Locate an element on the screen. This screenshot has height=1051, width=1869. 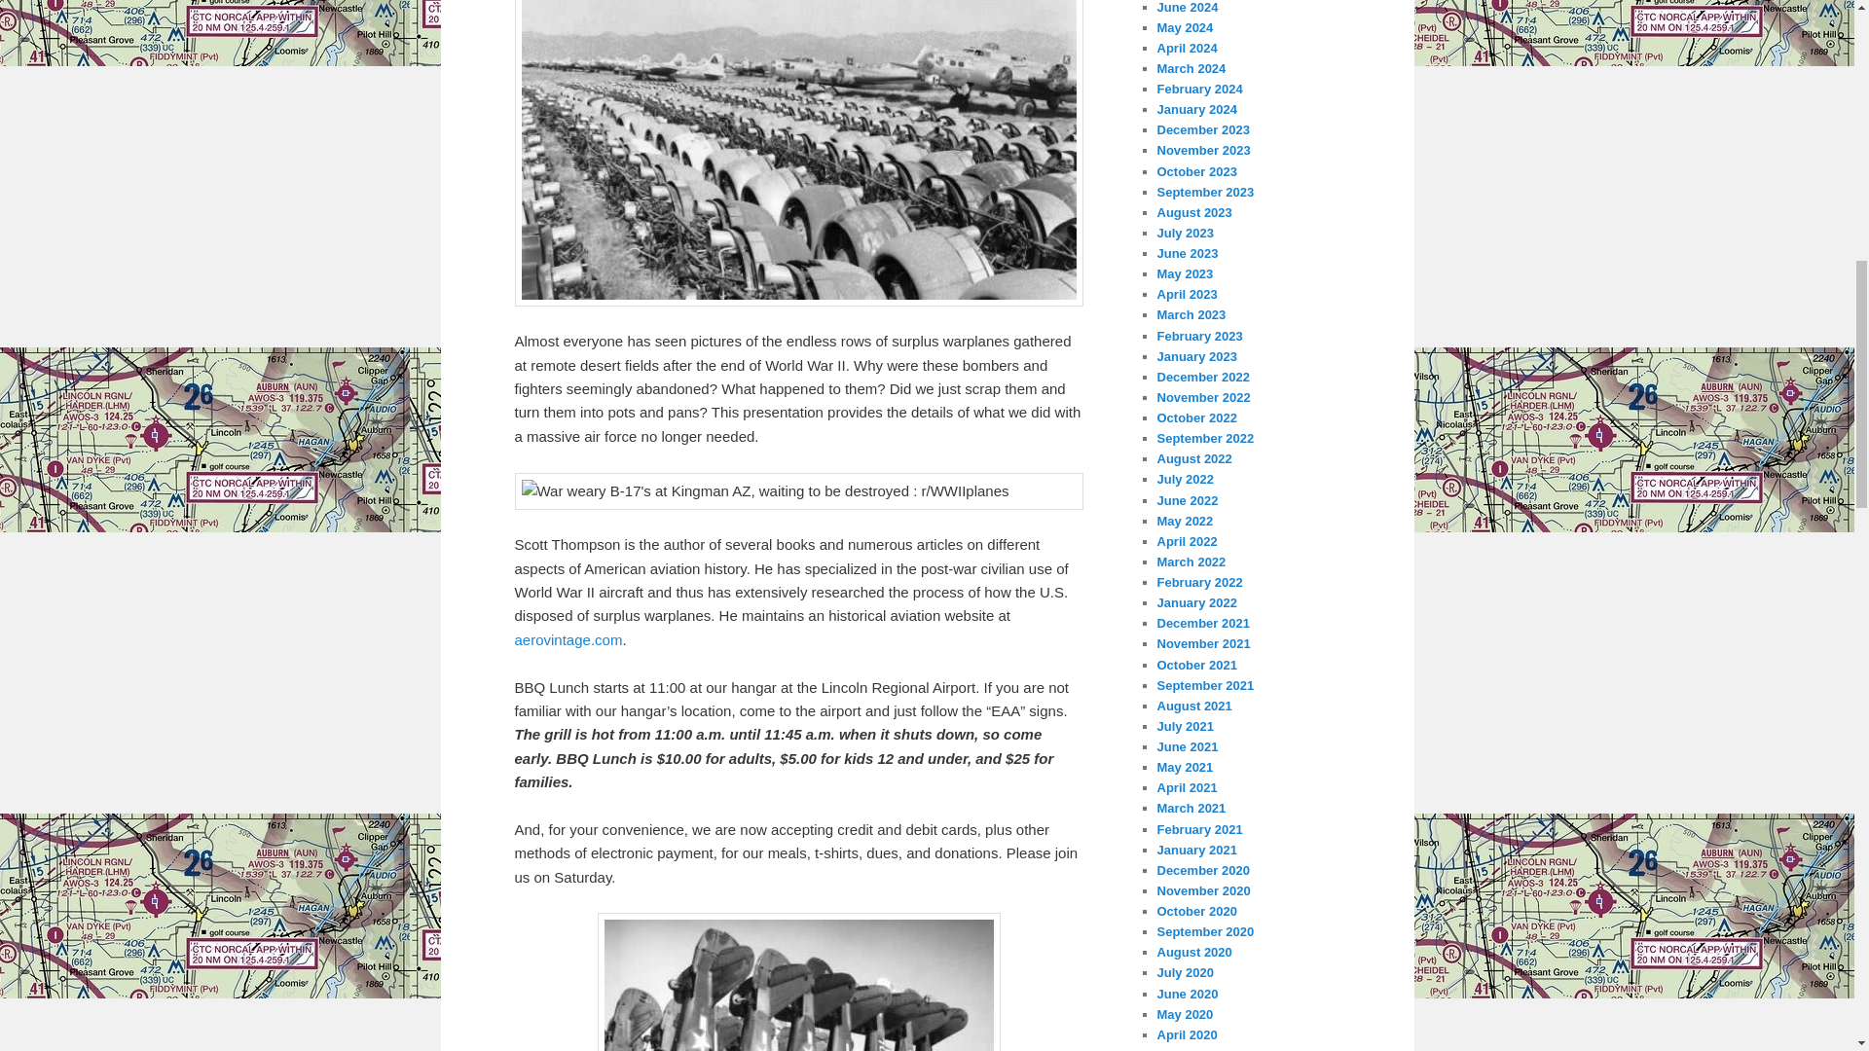
aerovintage.com is located at coordinates (568, 640).